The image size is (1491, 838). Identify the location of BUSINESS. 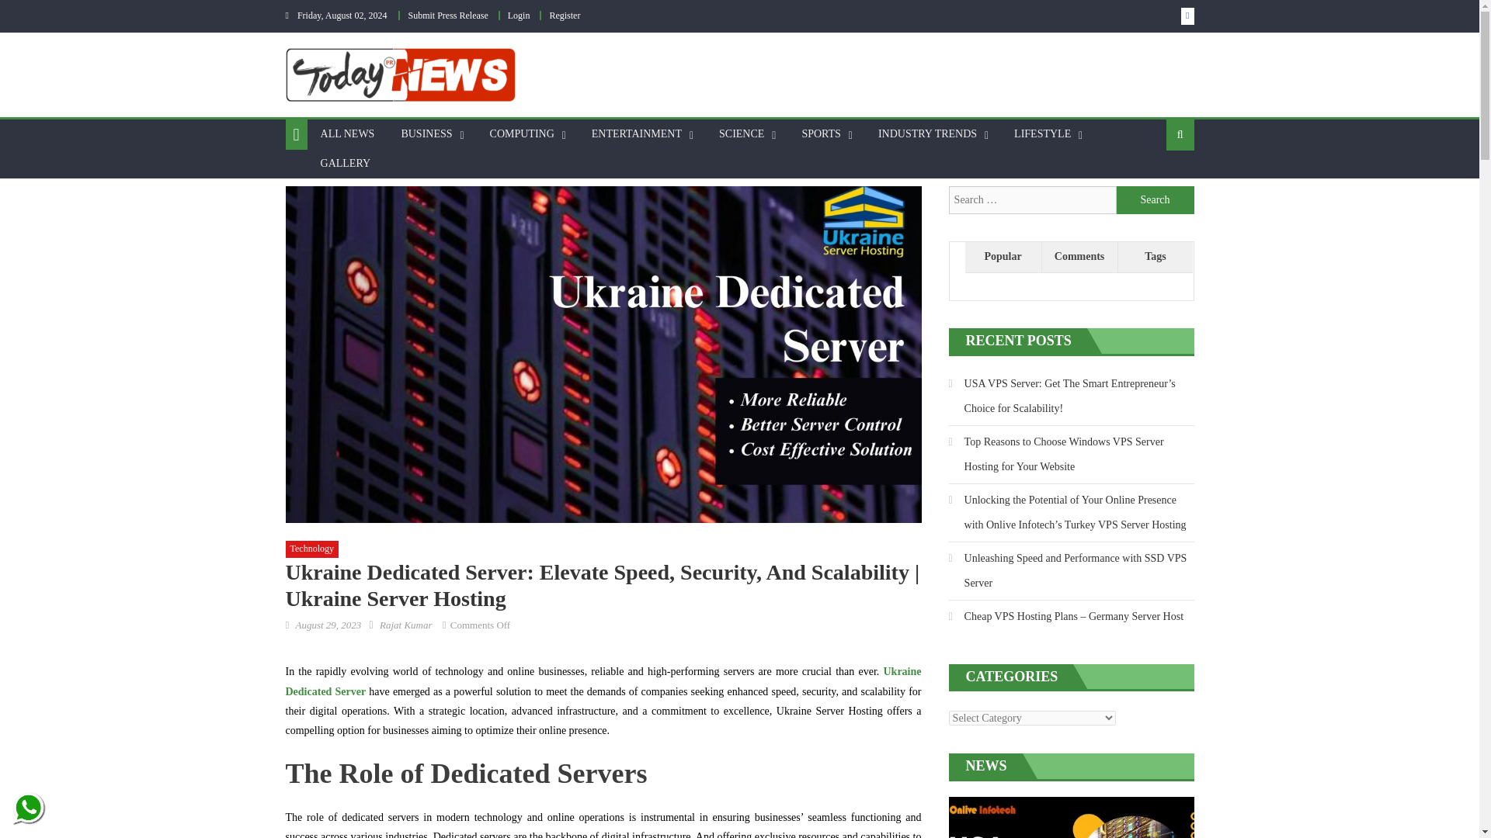
(426, 134).